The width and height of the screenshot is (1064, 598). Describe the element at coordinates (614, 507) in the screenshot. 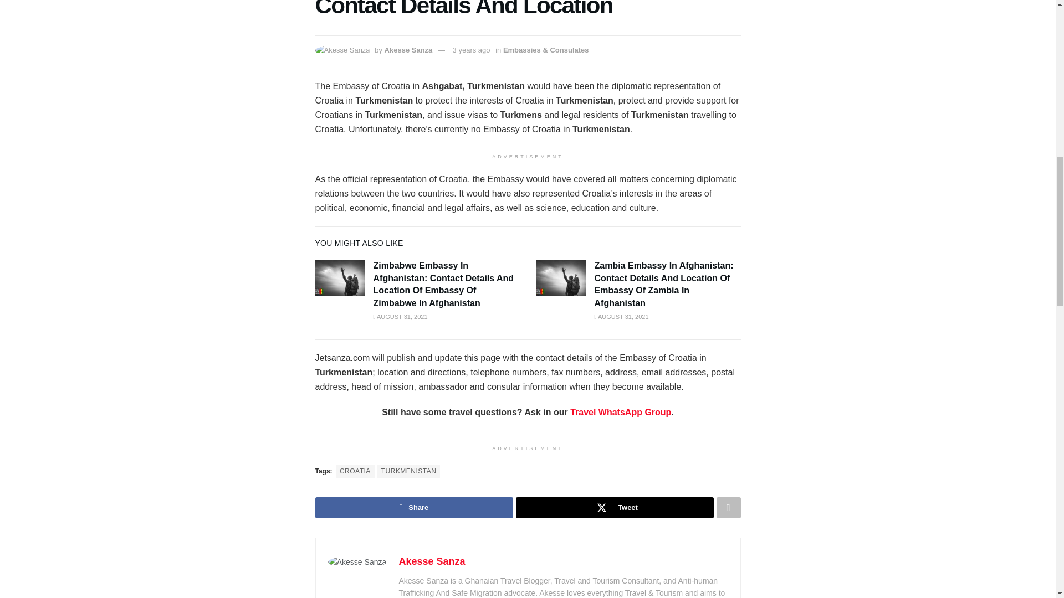

I see `Tweet` at that location.